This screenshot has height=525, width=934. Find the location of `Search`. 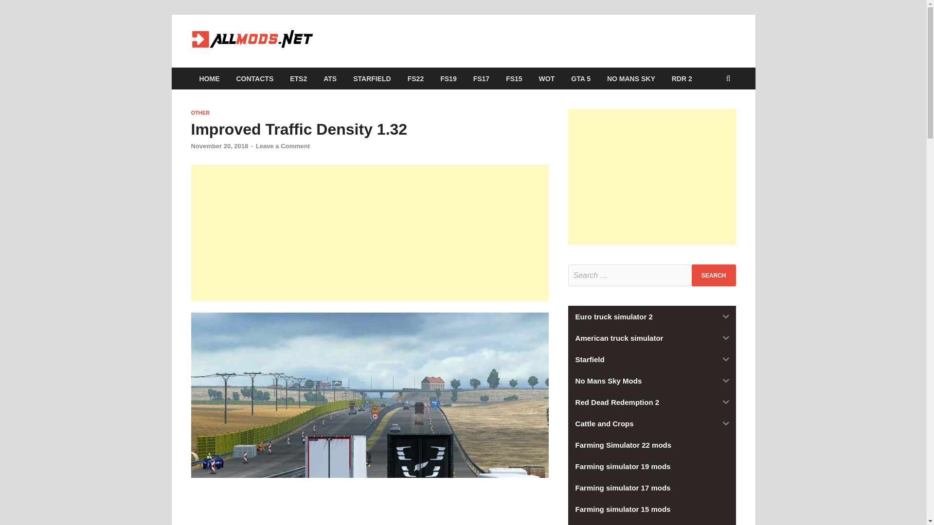

Search is located at coordinates (714, 275).